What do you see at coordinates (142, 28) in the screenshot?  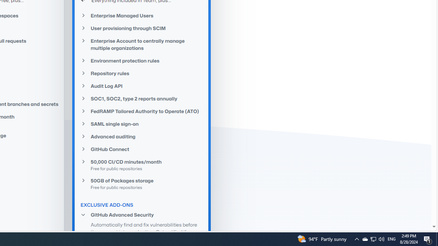 I see `User provisioning through SCIM` at bounding box center [142, 28].